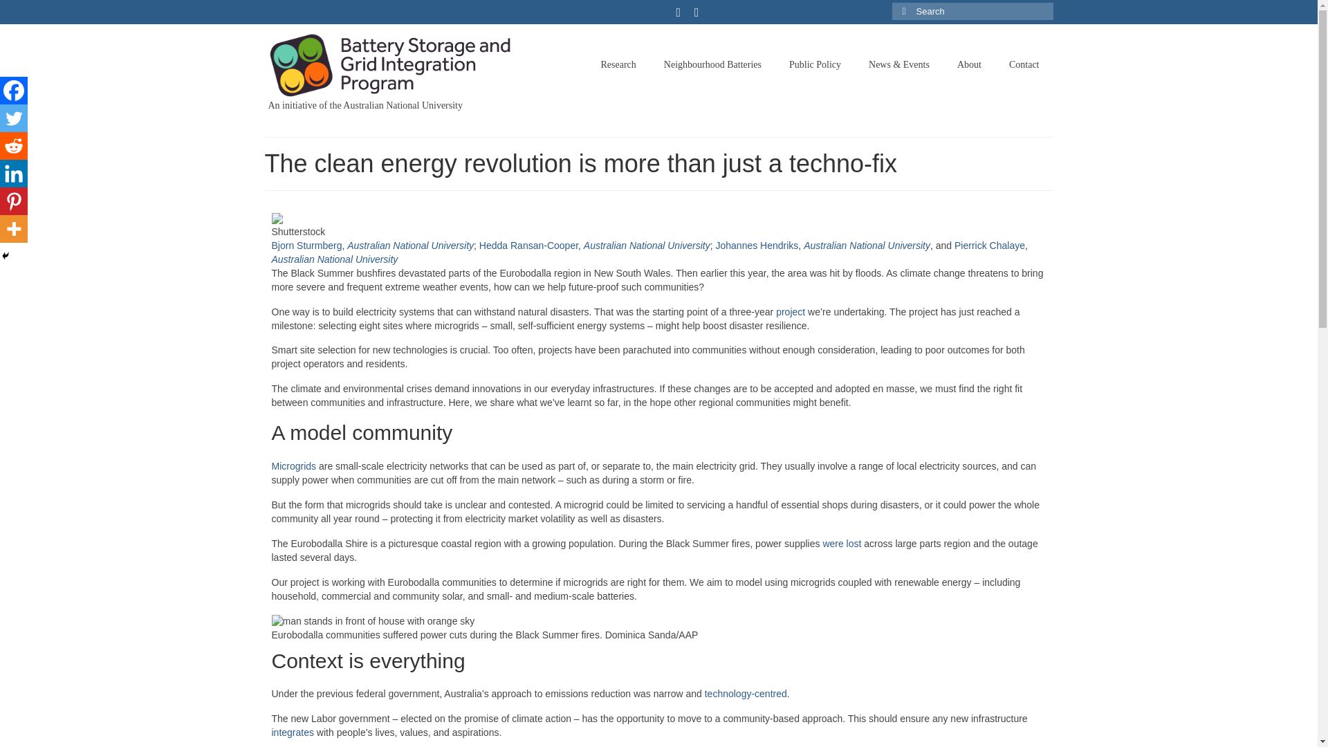 This screenshot has width=1328, height=747. Describe the element at coordinates (1024, 65) in the screenshot. I see `Contact` at that location.